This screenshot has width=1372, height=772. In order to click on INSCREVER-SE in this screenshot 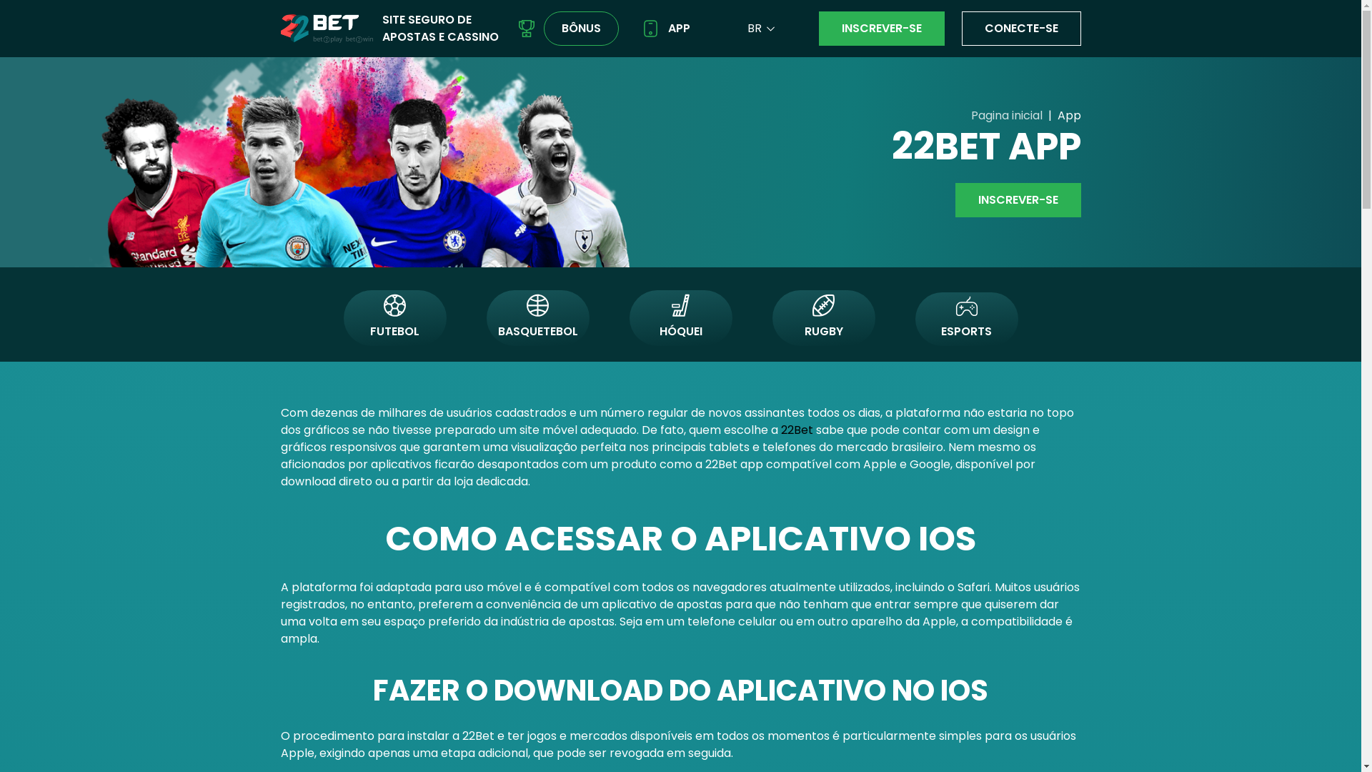, I will do `click(882, 29)`.